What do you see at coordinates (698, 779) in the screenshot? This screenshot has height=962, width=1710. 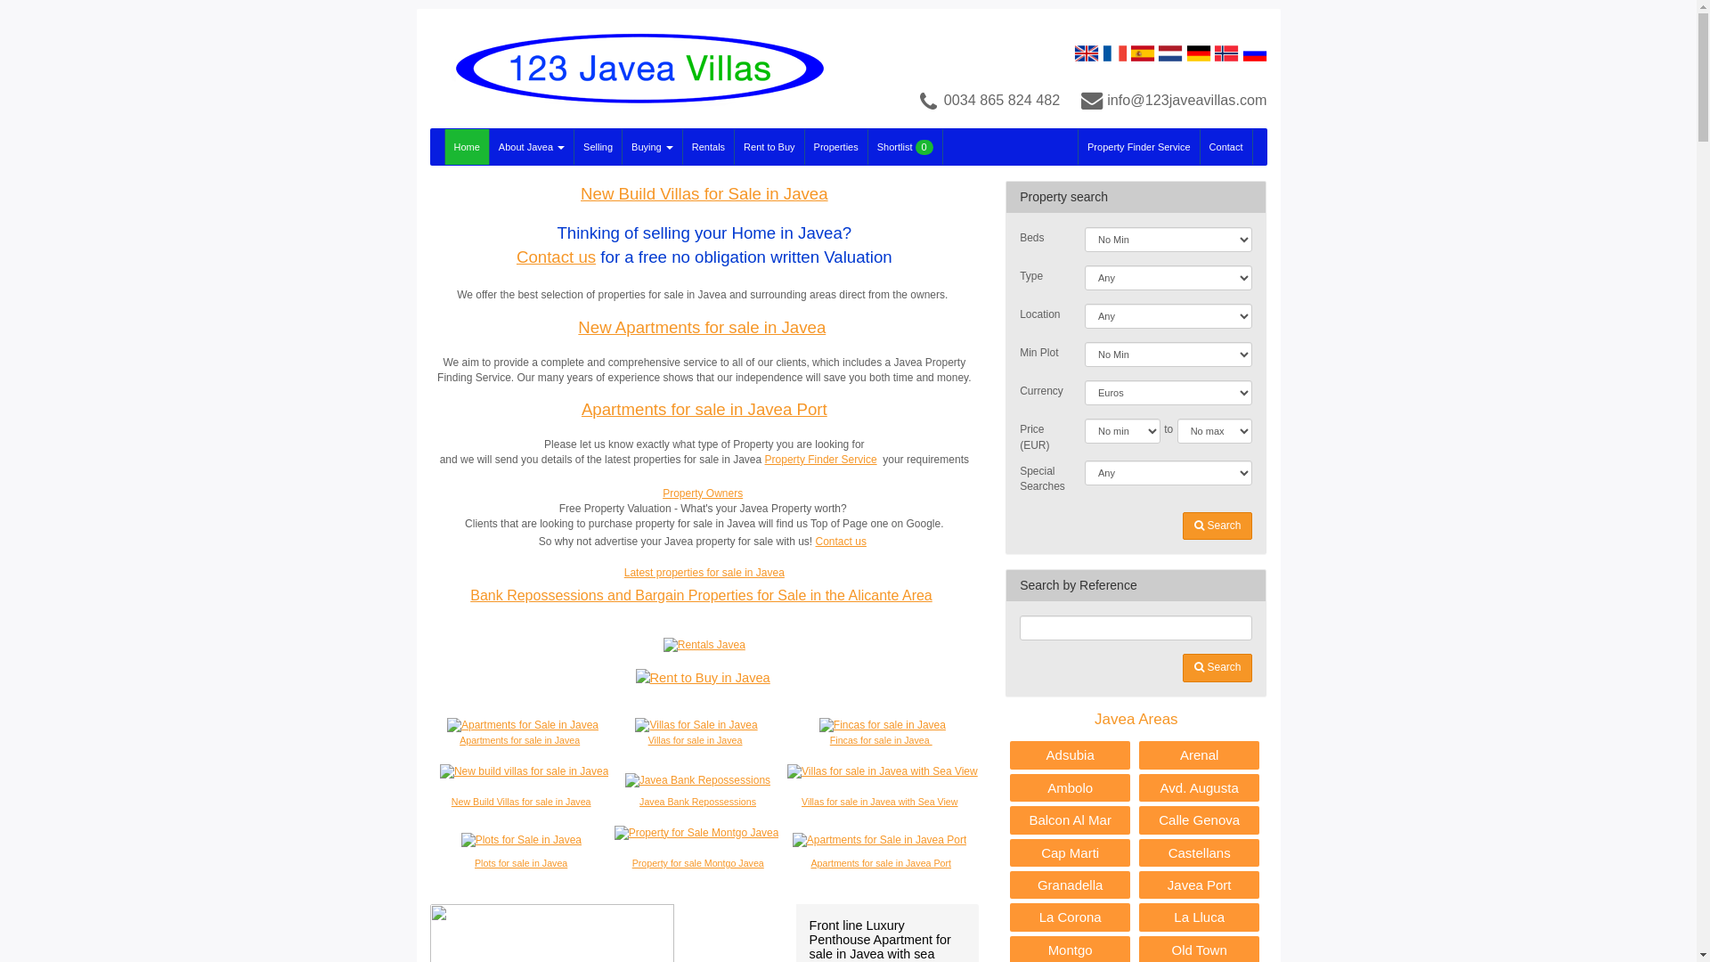 I see `Javea Bank Repossessions` at bounding box center [698, 779].